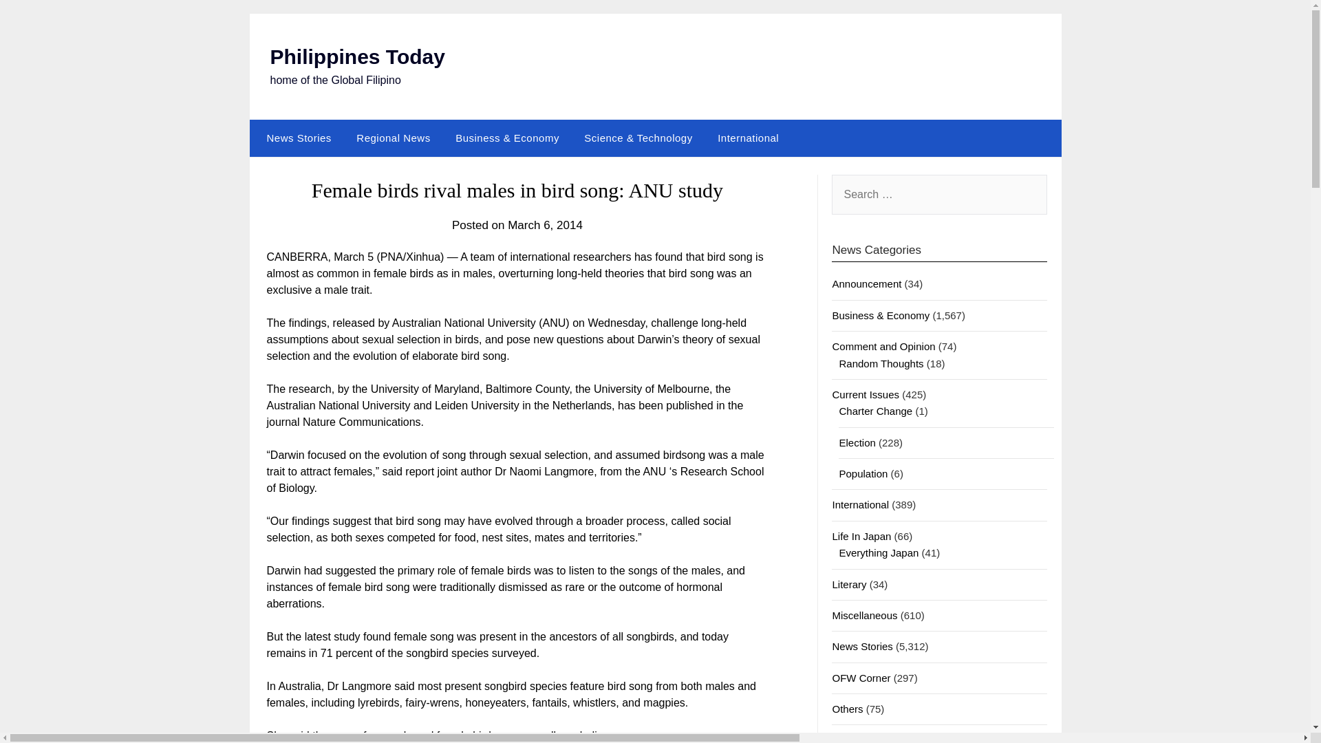 The height and width of the screenshot is (743, 1321). What do you see at coordinates (296, 138) in the screenshot?
I see `News Stories` at bounding box center [296, 138].